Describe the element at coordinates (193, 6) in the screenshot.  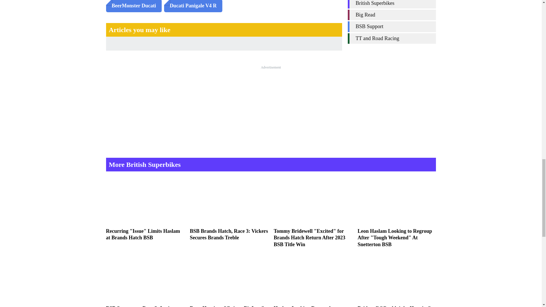
I see `Ducati Panigale V4 R` at that location.